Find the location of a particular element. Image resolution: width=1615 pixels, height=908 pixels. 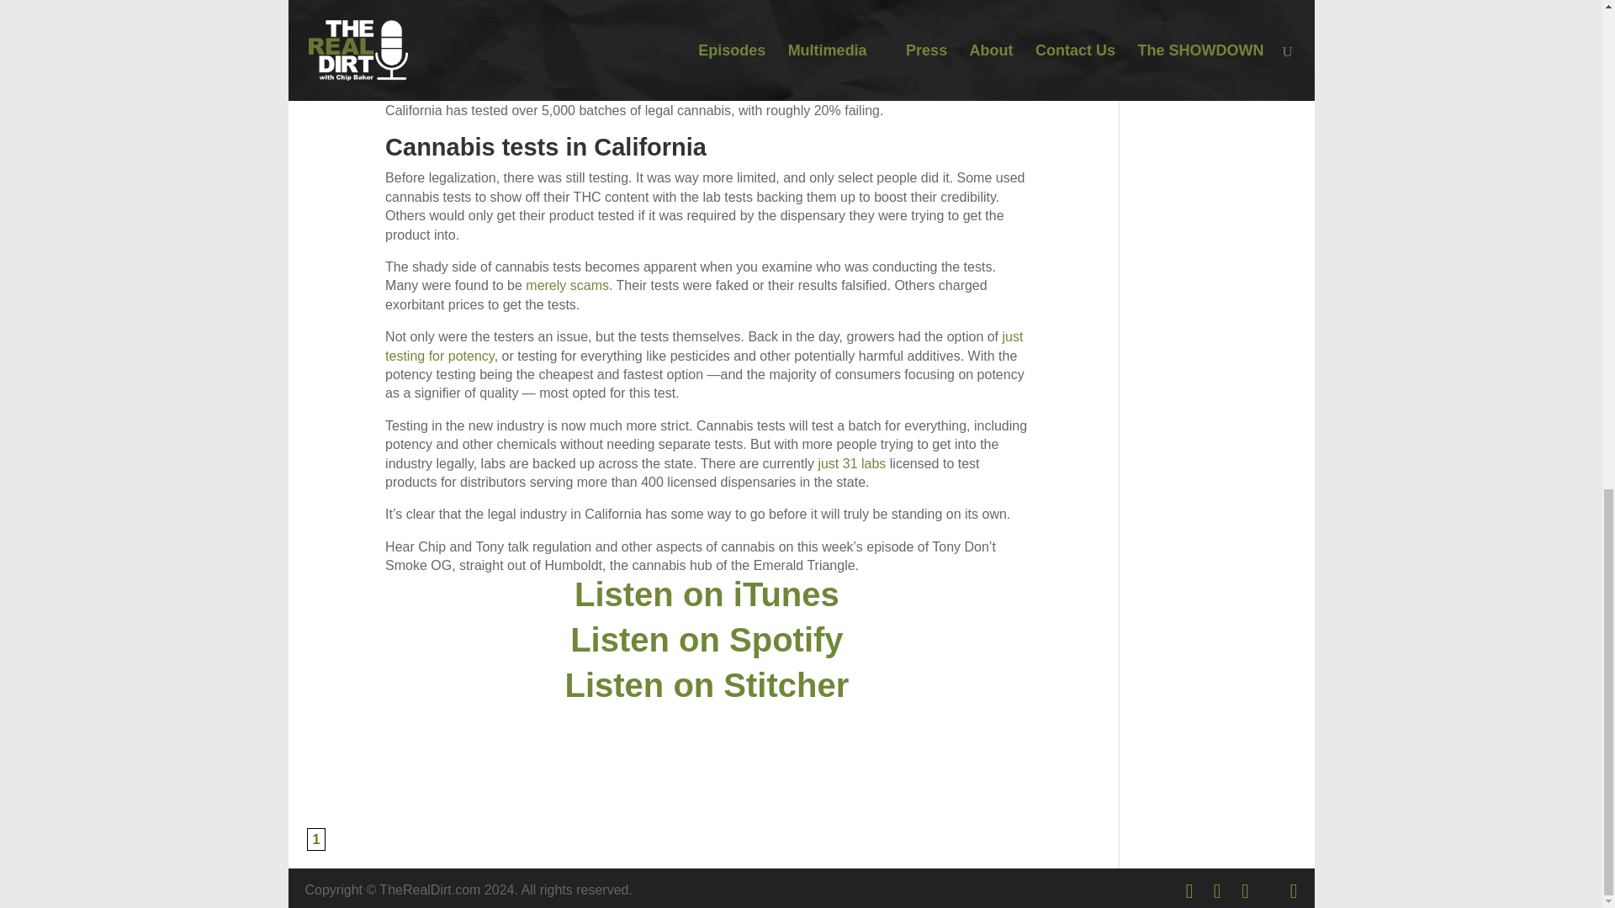

Listen on Spotify is located at coordinates (707, 638).